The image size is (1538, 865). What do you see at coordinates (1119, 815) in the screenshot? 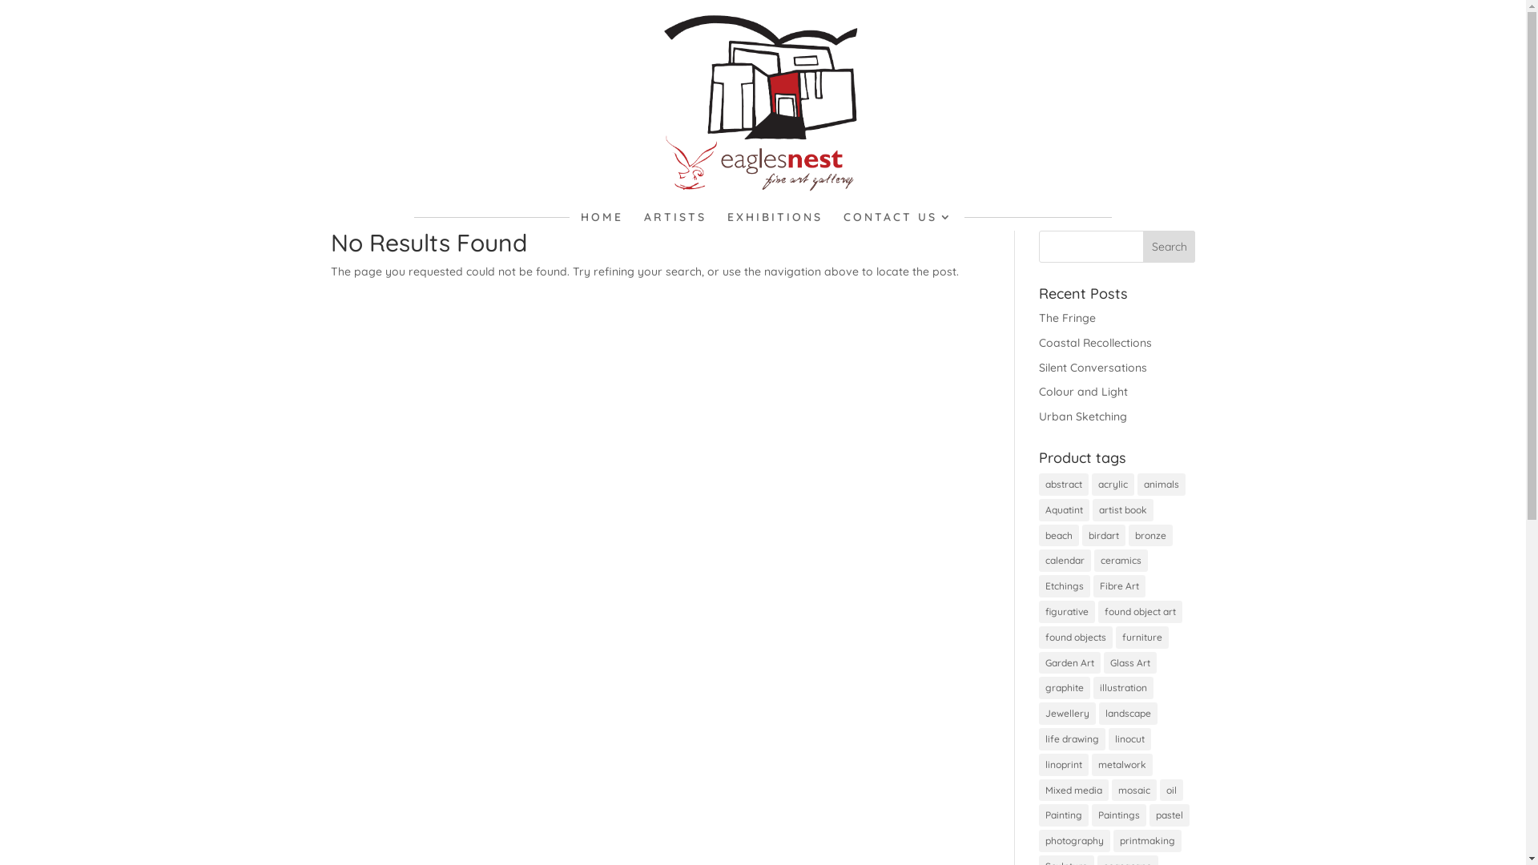
I see `Paintings` at bounding box center [1119, 815].